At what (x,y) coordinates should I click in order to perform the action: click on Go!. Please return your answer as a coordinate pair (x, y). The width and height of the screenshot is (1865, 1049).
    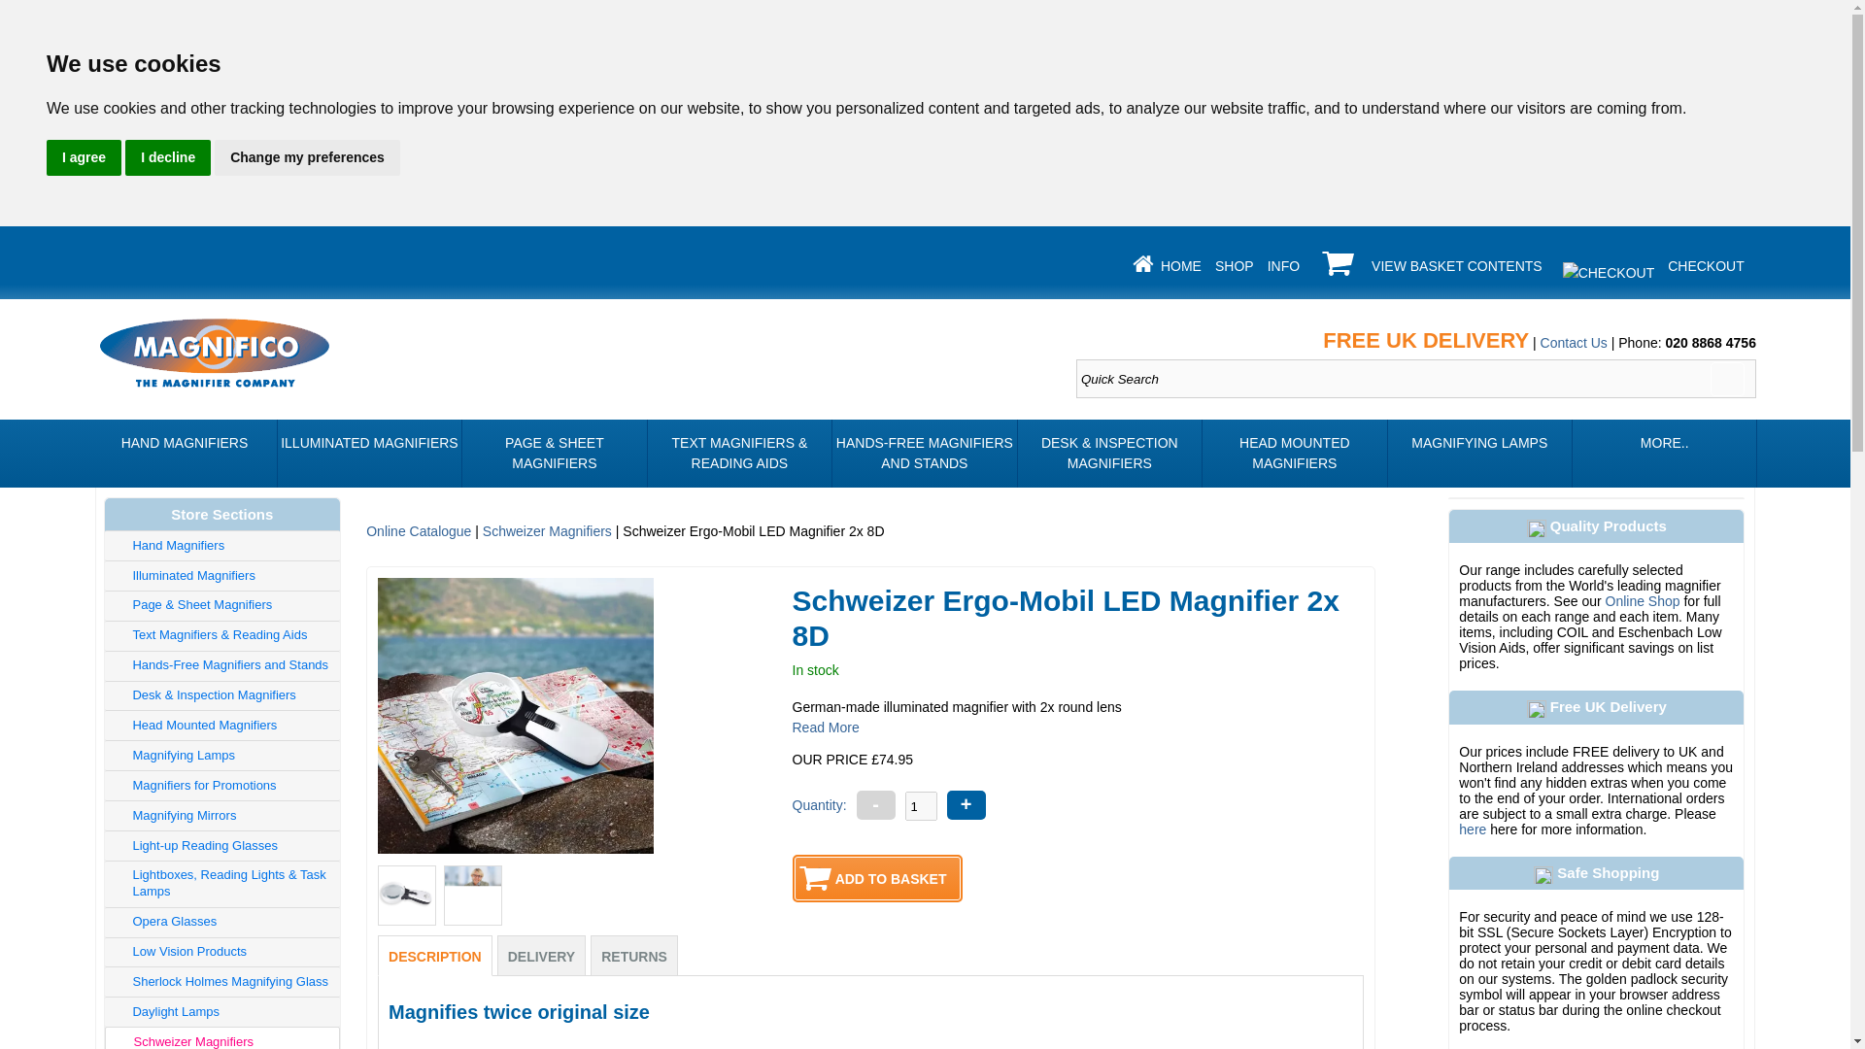
    Looking at the image, I should click on (1727, 379).